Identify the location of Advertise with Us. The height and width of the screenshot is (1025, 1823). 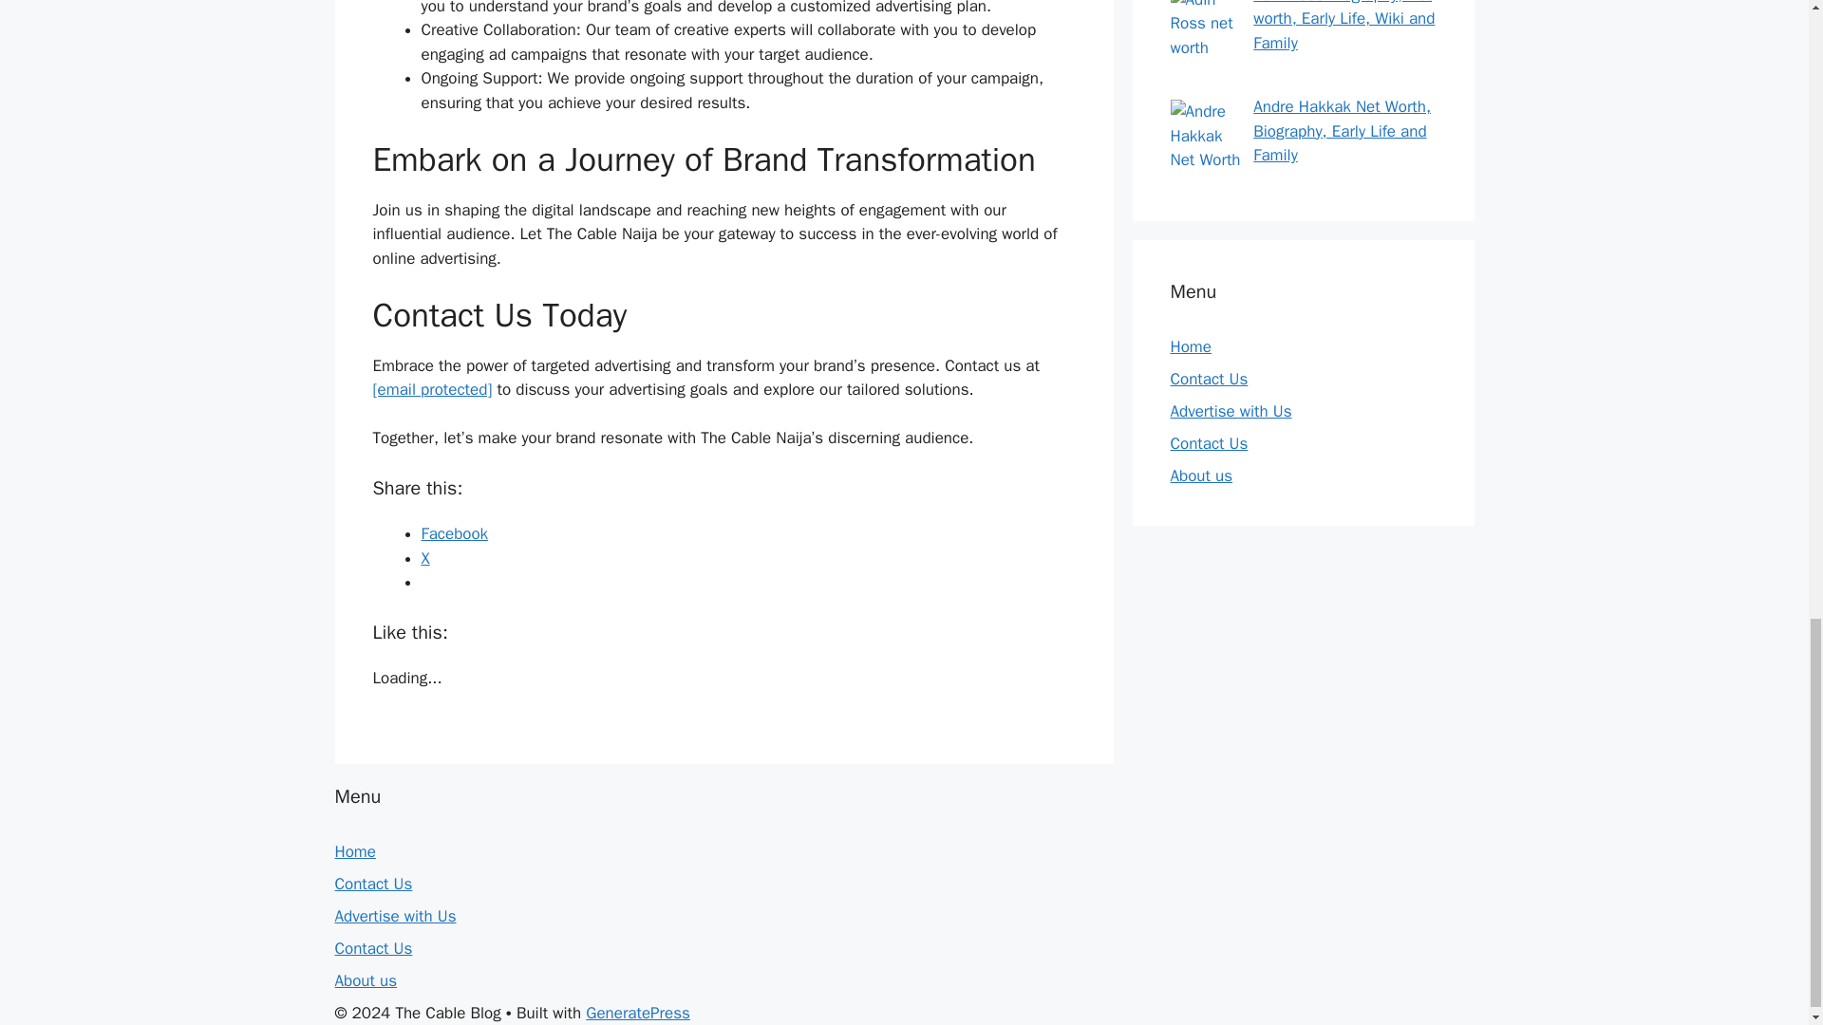
(395, 916).